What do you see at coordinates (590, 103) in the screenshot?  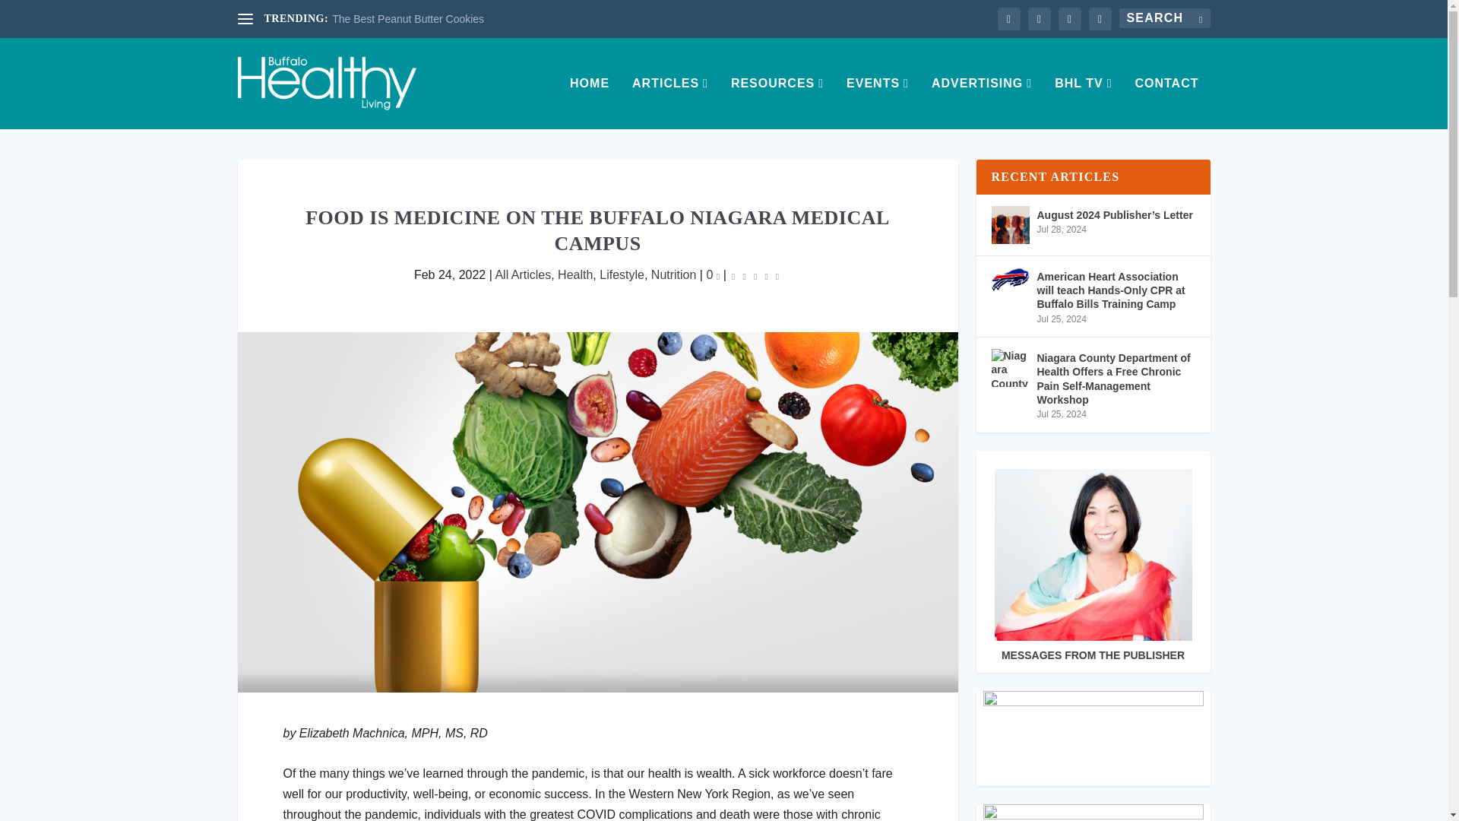 I see `HOME` at bounding box center [590, 103].